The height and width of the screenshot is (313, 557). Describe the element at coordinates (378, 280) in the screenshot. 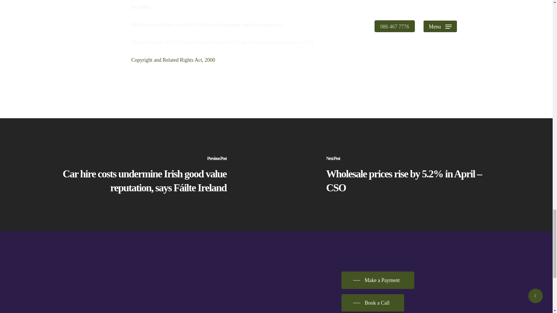

I see `Make a Payment` at that location.